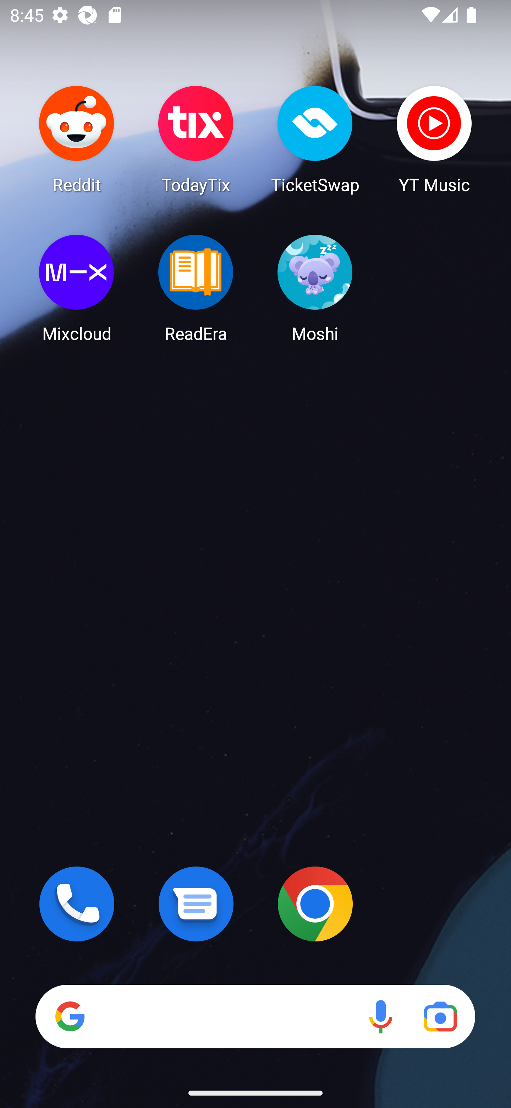 Image resolution: width=511 pixels, height=1108 pixels. Describe the element at coordinates (315, 904) in the screenshot. I see `Chrome` at that location.